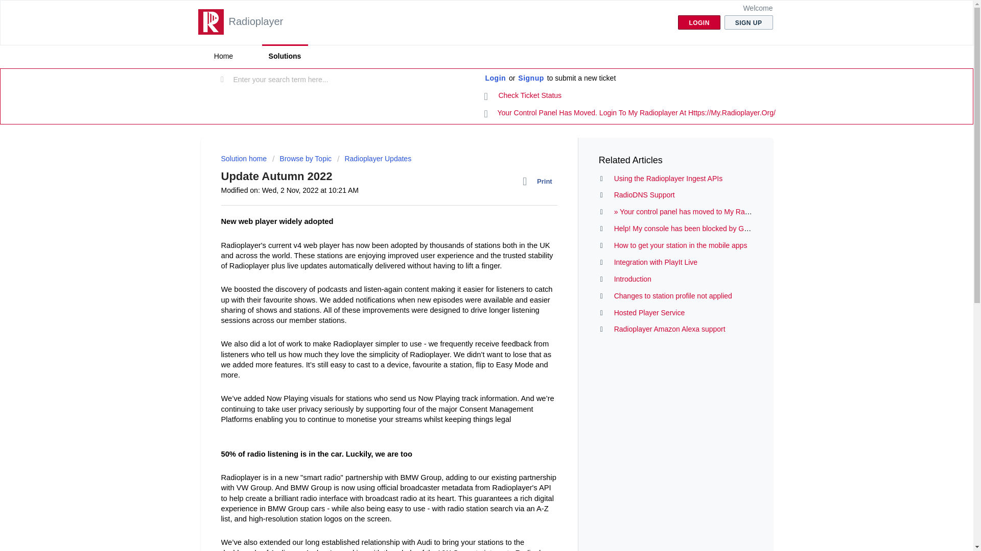 The height and width of the screenshot is (551, 981). Describe the element at coordinates (749, 22) in the screenshot. I see `SIGN UP` at that location.